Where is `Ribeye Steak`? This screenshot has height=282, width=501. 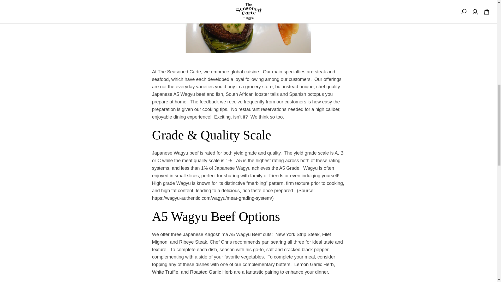 Ribeye Steak is located at coordinates (193, 242).